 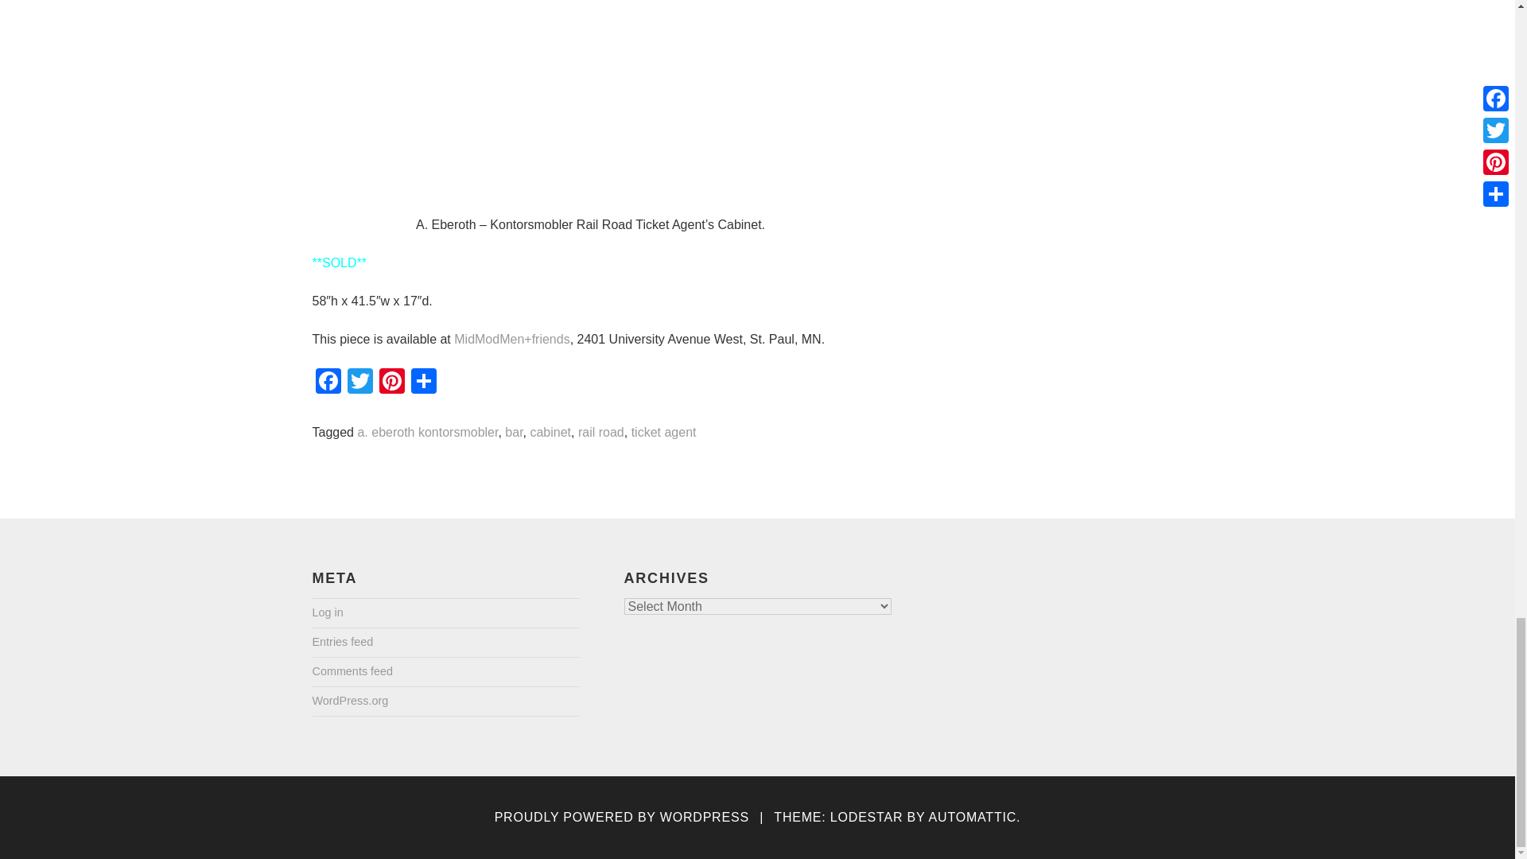 I want to click on Log in, so click(x=326, y=612).